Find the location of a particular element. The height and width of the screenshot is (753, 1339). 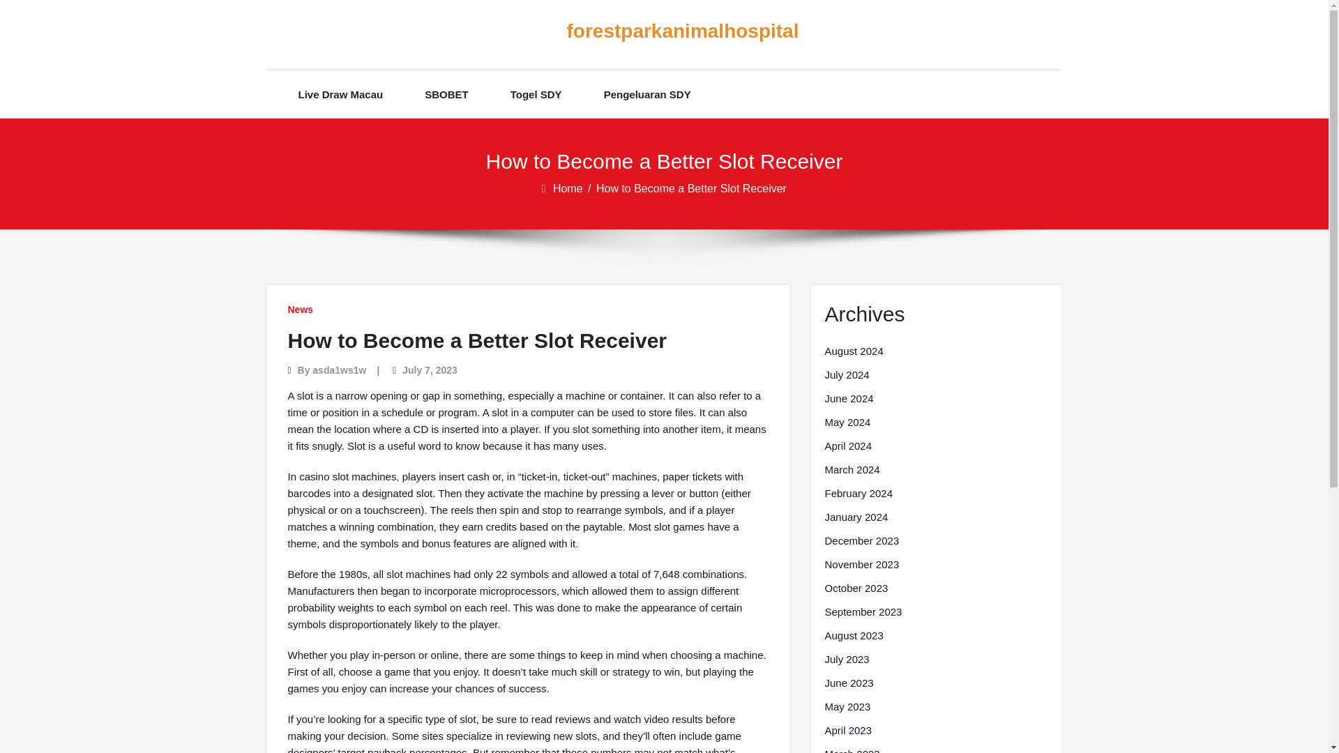

August 2024 is located at coordinates (854, 351).